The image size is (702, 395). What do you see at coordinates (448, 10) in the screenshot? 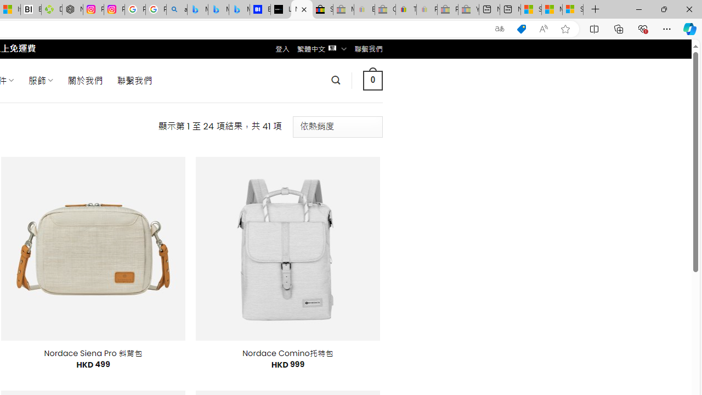
I see `Press Room - eBay Inc. - Sleeping` at bounding box center [448, 10].